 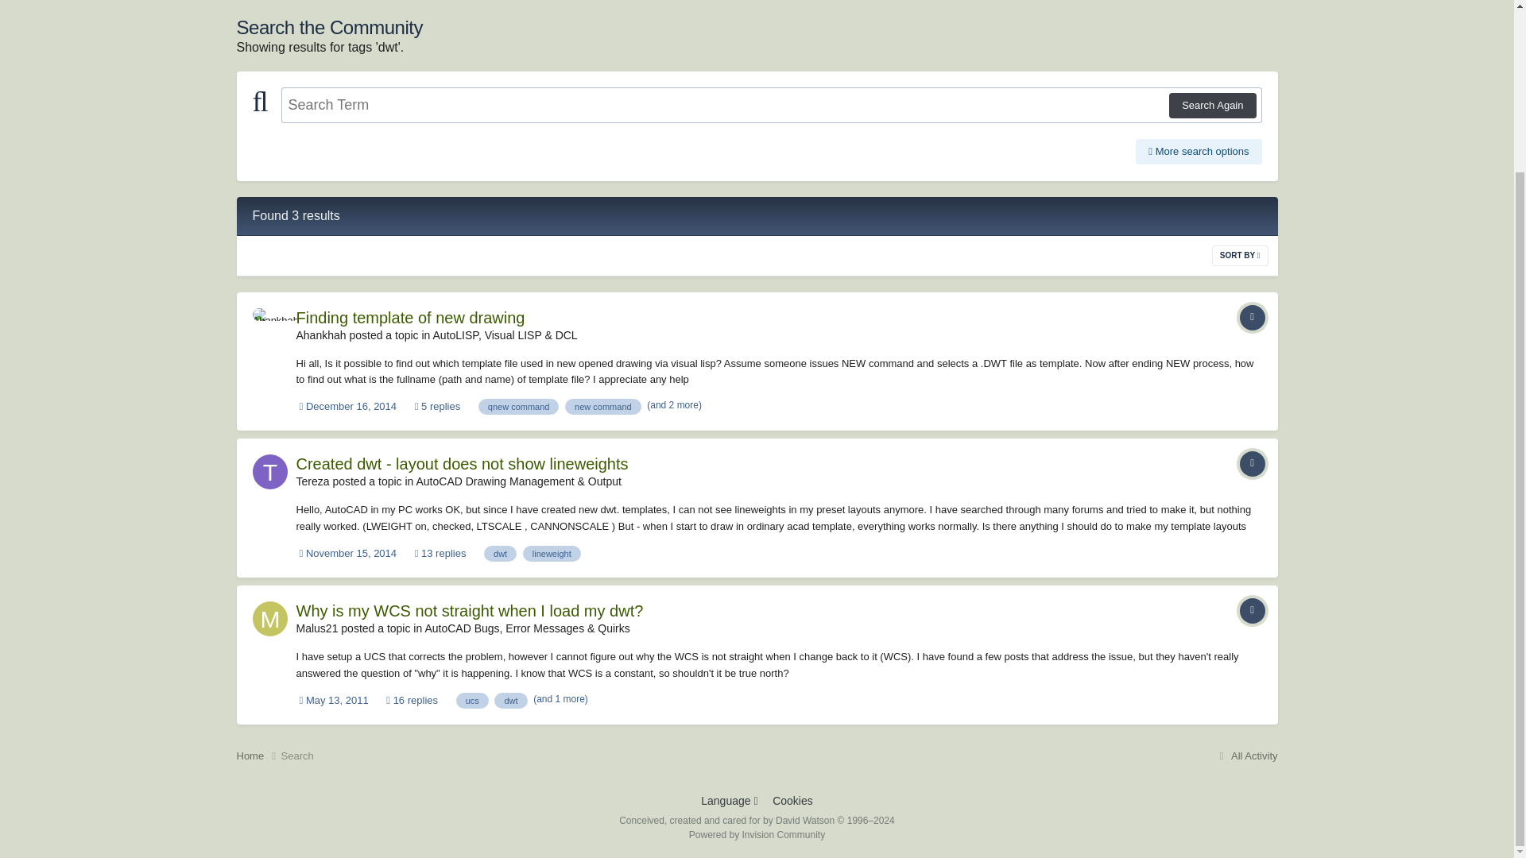 I want to click on Topic, so click(x=1252, y=318).